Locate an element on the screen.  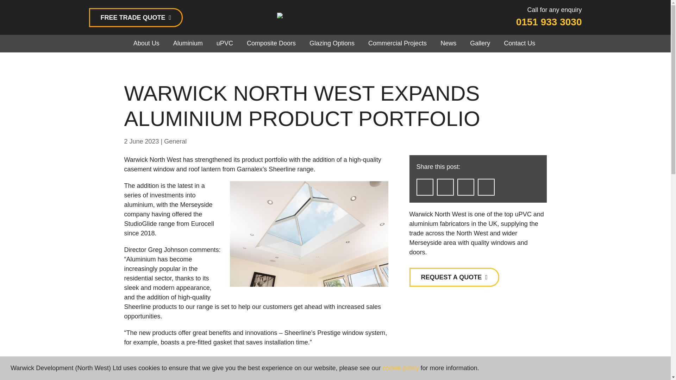
Share this post via Twitter is located at coordinates (465, 187).